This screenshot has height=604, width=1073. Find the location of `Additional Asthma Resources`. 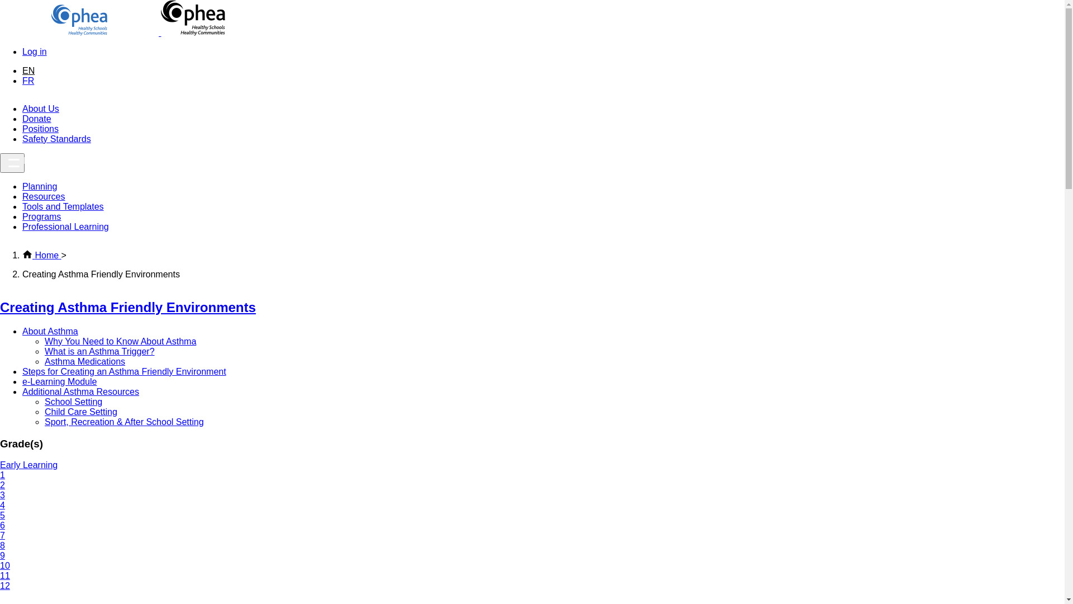

Additional Asthma Resources is located at coordinates (80, 391).